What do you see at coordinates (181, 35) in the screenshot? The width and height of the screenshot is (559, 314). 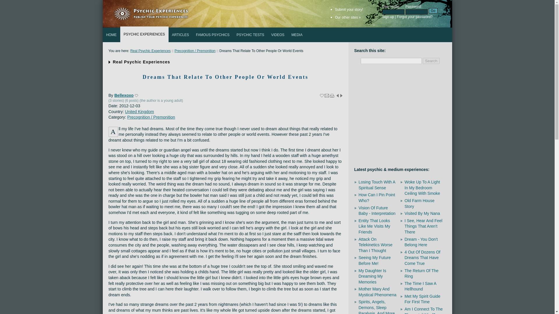 I see `ARTICLES` at bounding box center [181, 35].